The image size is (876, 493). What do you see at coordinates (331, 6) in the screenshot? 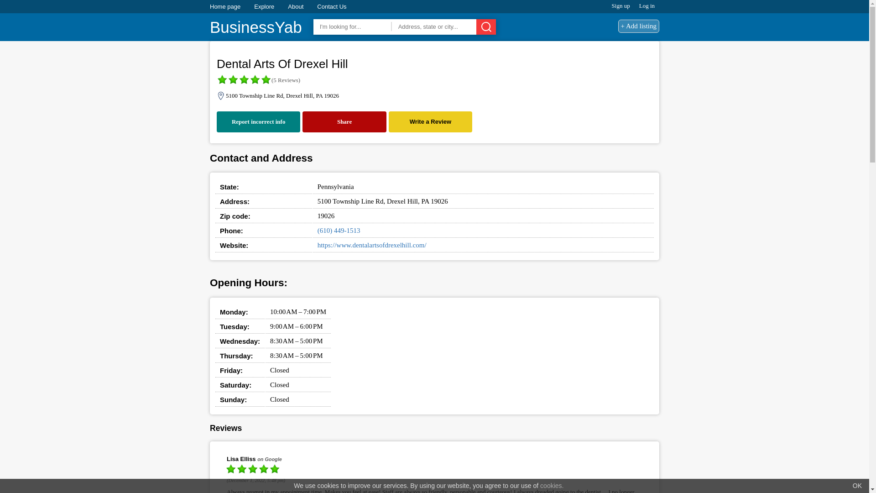
I see `Contact Us` at bounding box center [331, 6].